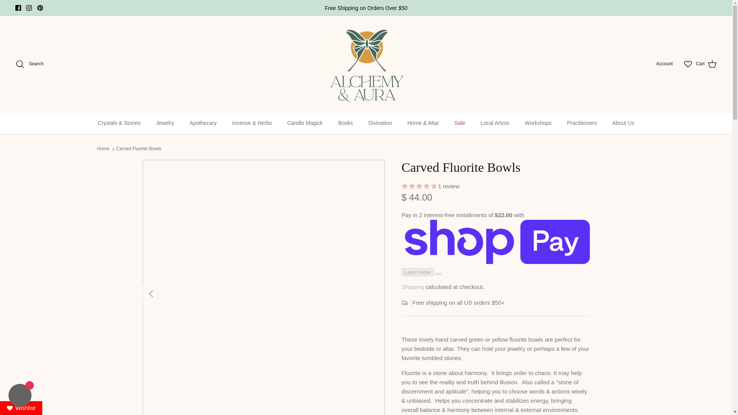 This screenshot has height=415, width=738. Describe the element at coordinates (151, 294) in the screenshot. I see `LEFT` at that location.